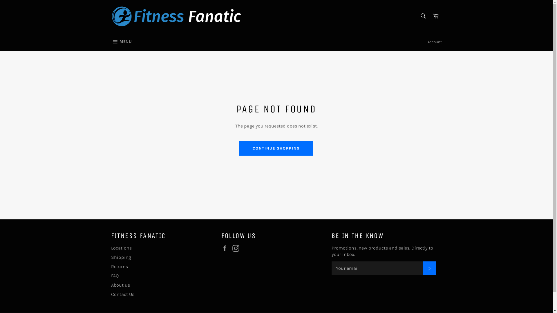 Image resolution: width=557 pixels, height=313 pixels. Describe the element at coordinates (122, 294) in the screenshot. I see `Contact Us` at that location.